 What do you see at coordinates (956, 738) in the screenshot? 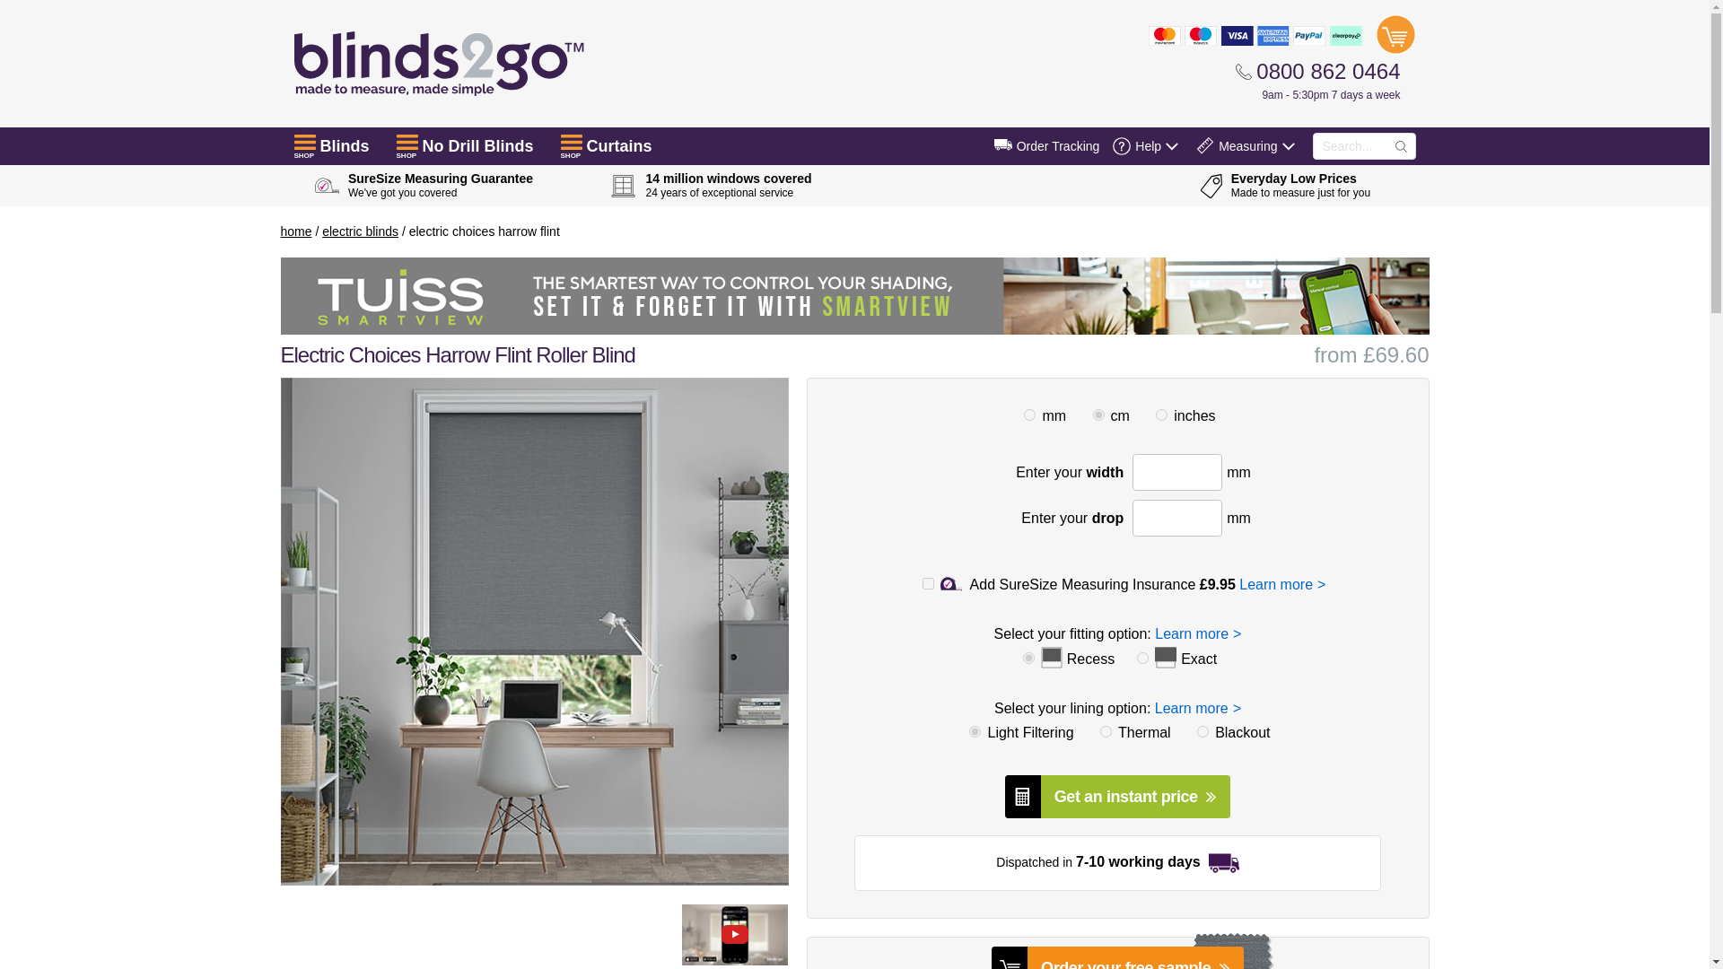
I see `240` at bounding box center [956, 738].